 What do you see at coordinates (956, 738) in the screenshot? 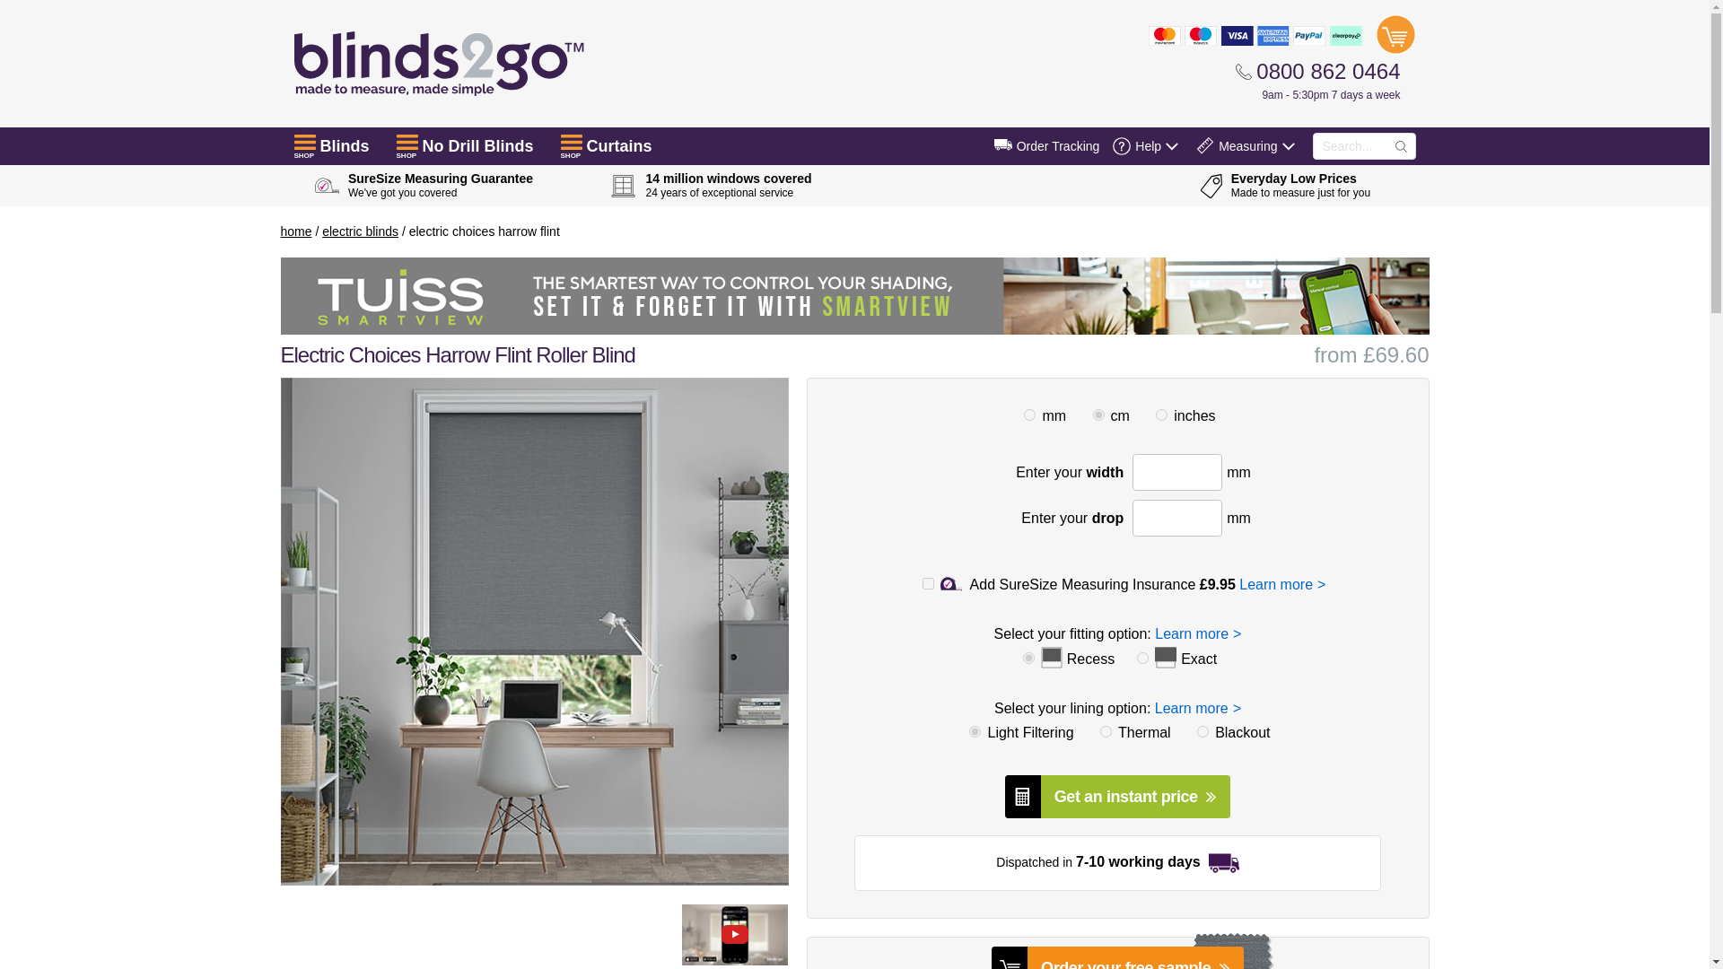
I see `240` at bounding box center [956, 738].